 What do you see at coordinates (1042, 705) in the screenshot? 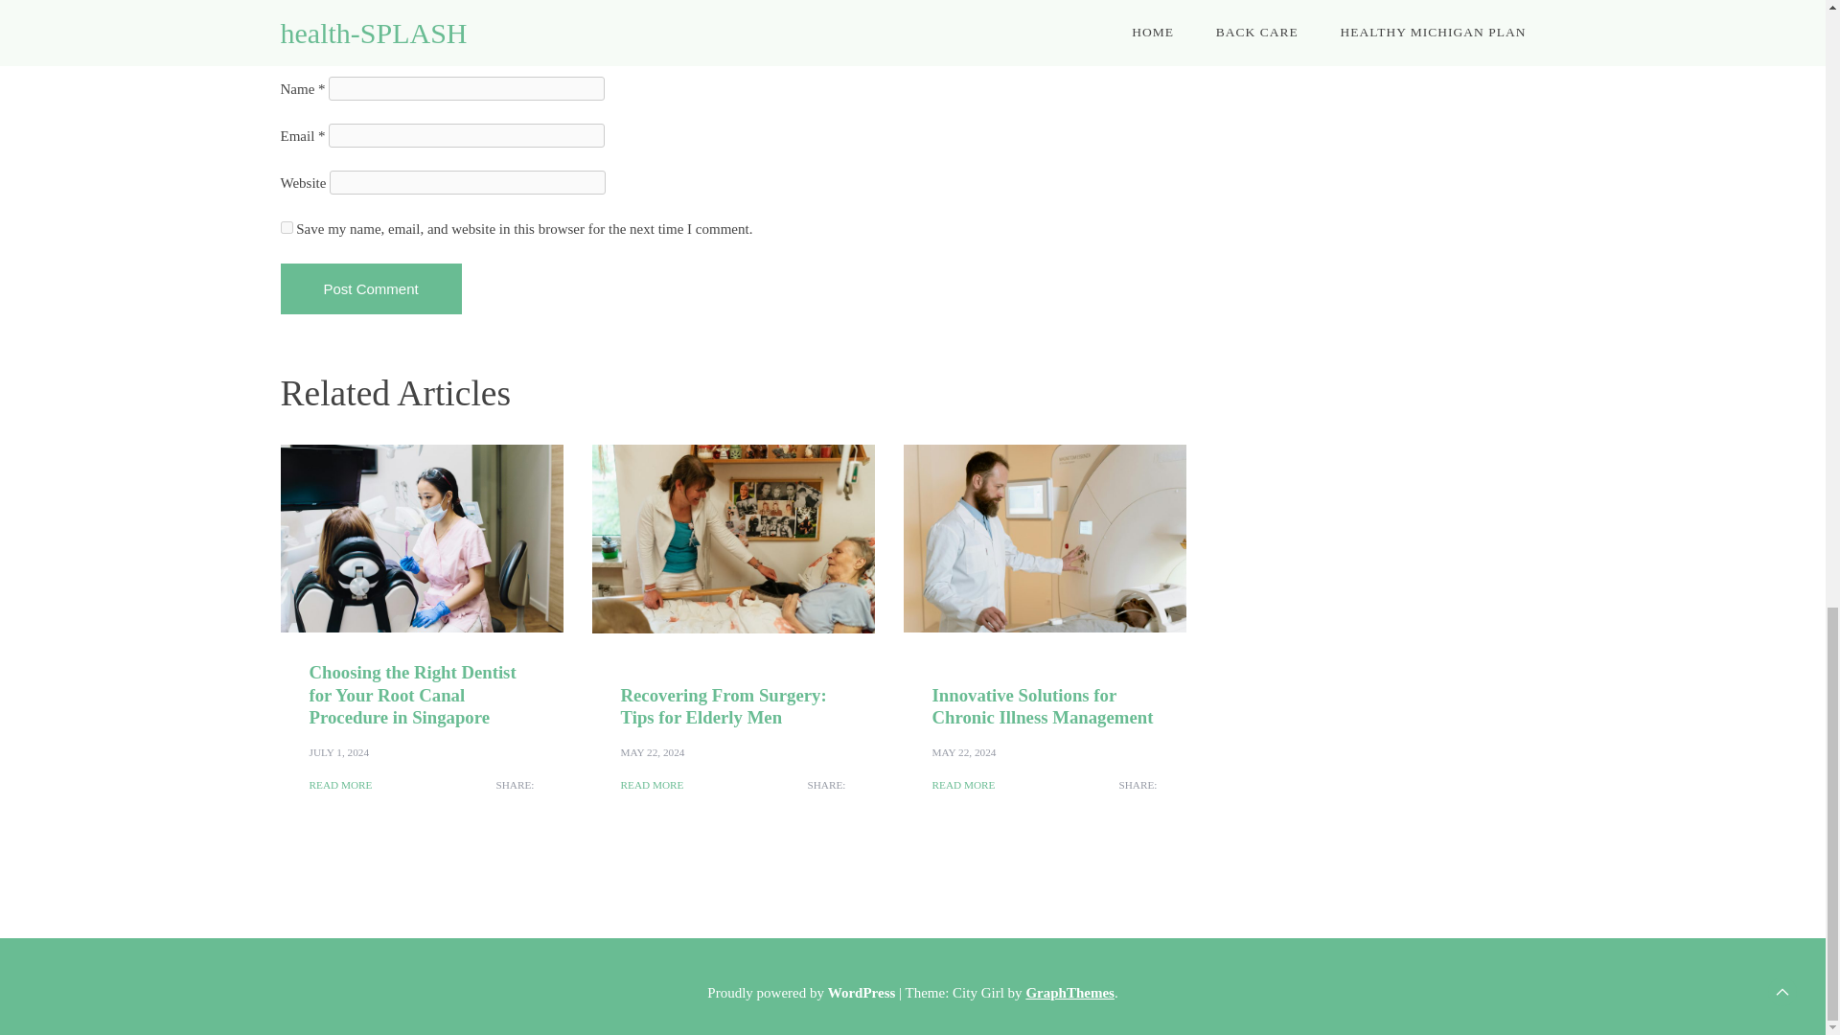
I see `Innovative Solutions for Chronic Illness Management` at bounding box center [1042, 705].